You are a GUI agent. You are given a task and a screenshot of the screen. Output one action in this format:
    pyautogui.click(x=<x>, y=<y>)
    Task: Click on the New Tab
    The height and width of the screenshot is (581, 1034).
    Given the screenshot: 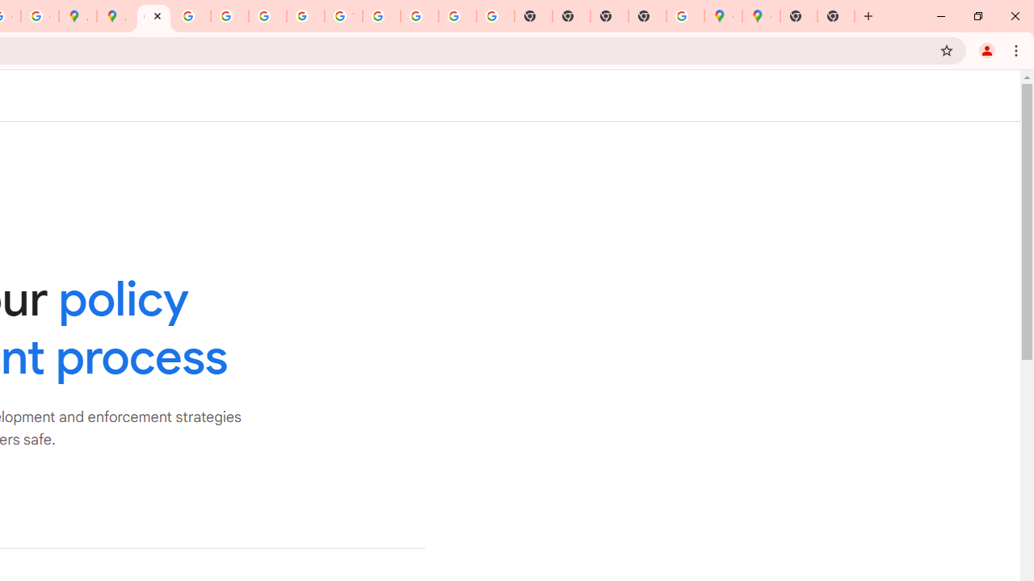 What is the action you would take?
    pyautogui.click(x=648, y=16)
    